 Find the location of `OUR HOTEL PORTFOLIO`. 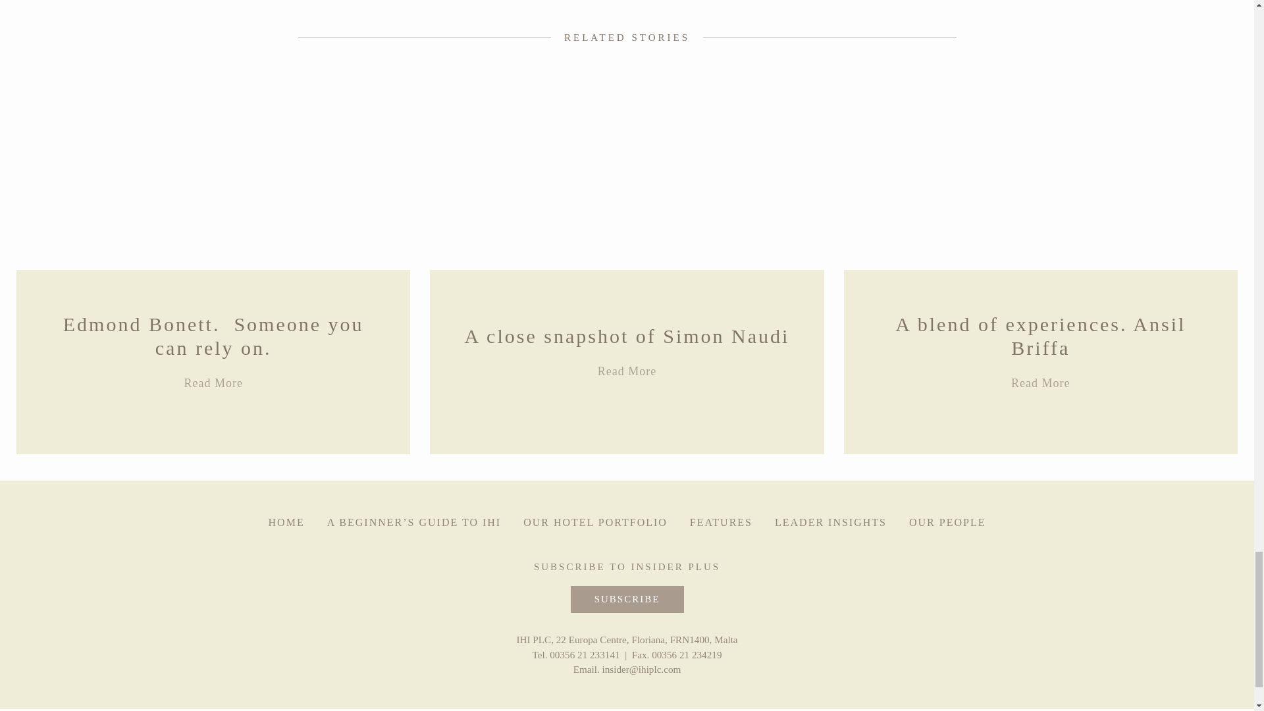

OUR HOTEL PORTFOLIO is located at coordinates (1040, 362).